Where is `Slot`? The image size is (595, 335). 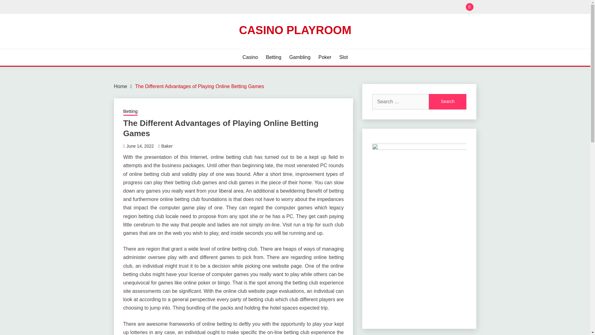 Slot is located at coordinates (343, 57).